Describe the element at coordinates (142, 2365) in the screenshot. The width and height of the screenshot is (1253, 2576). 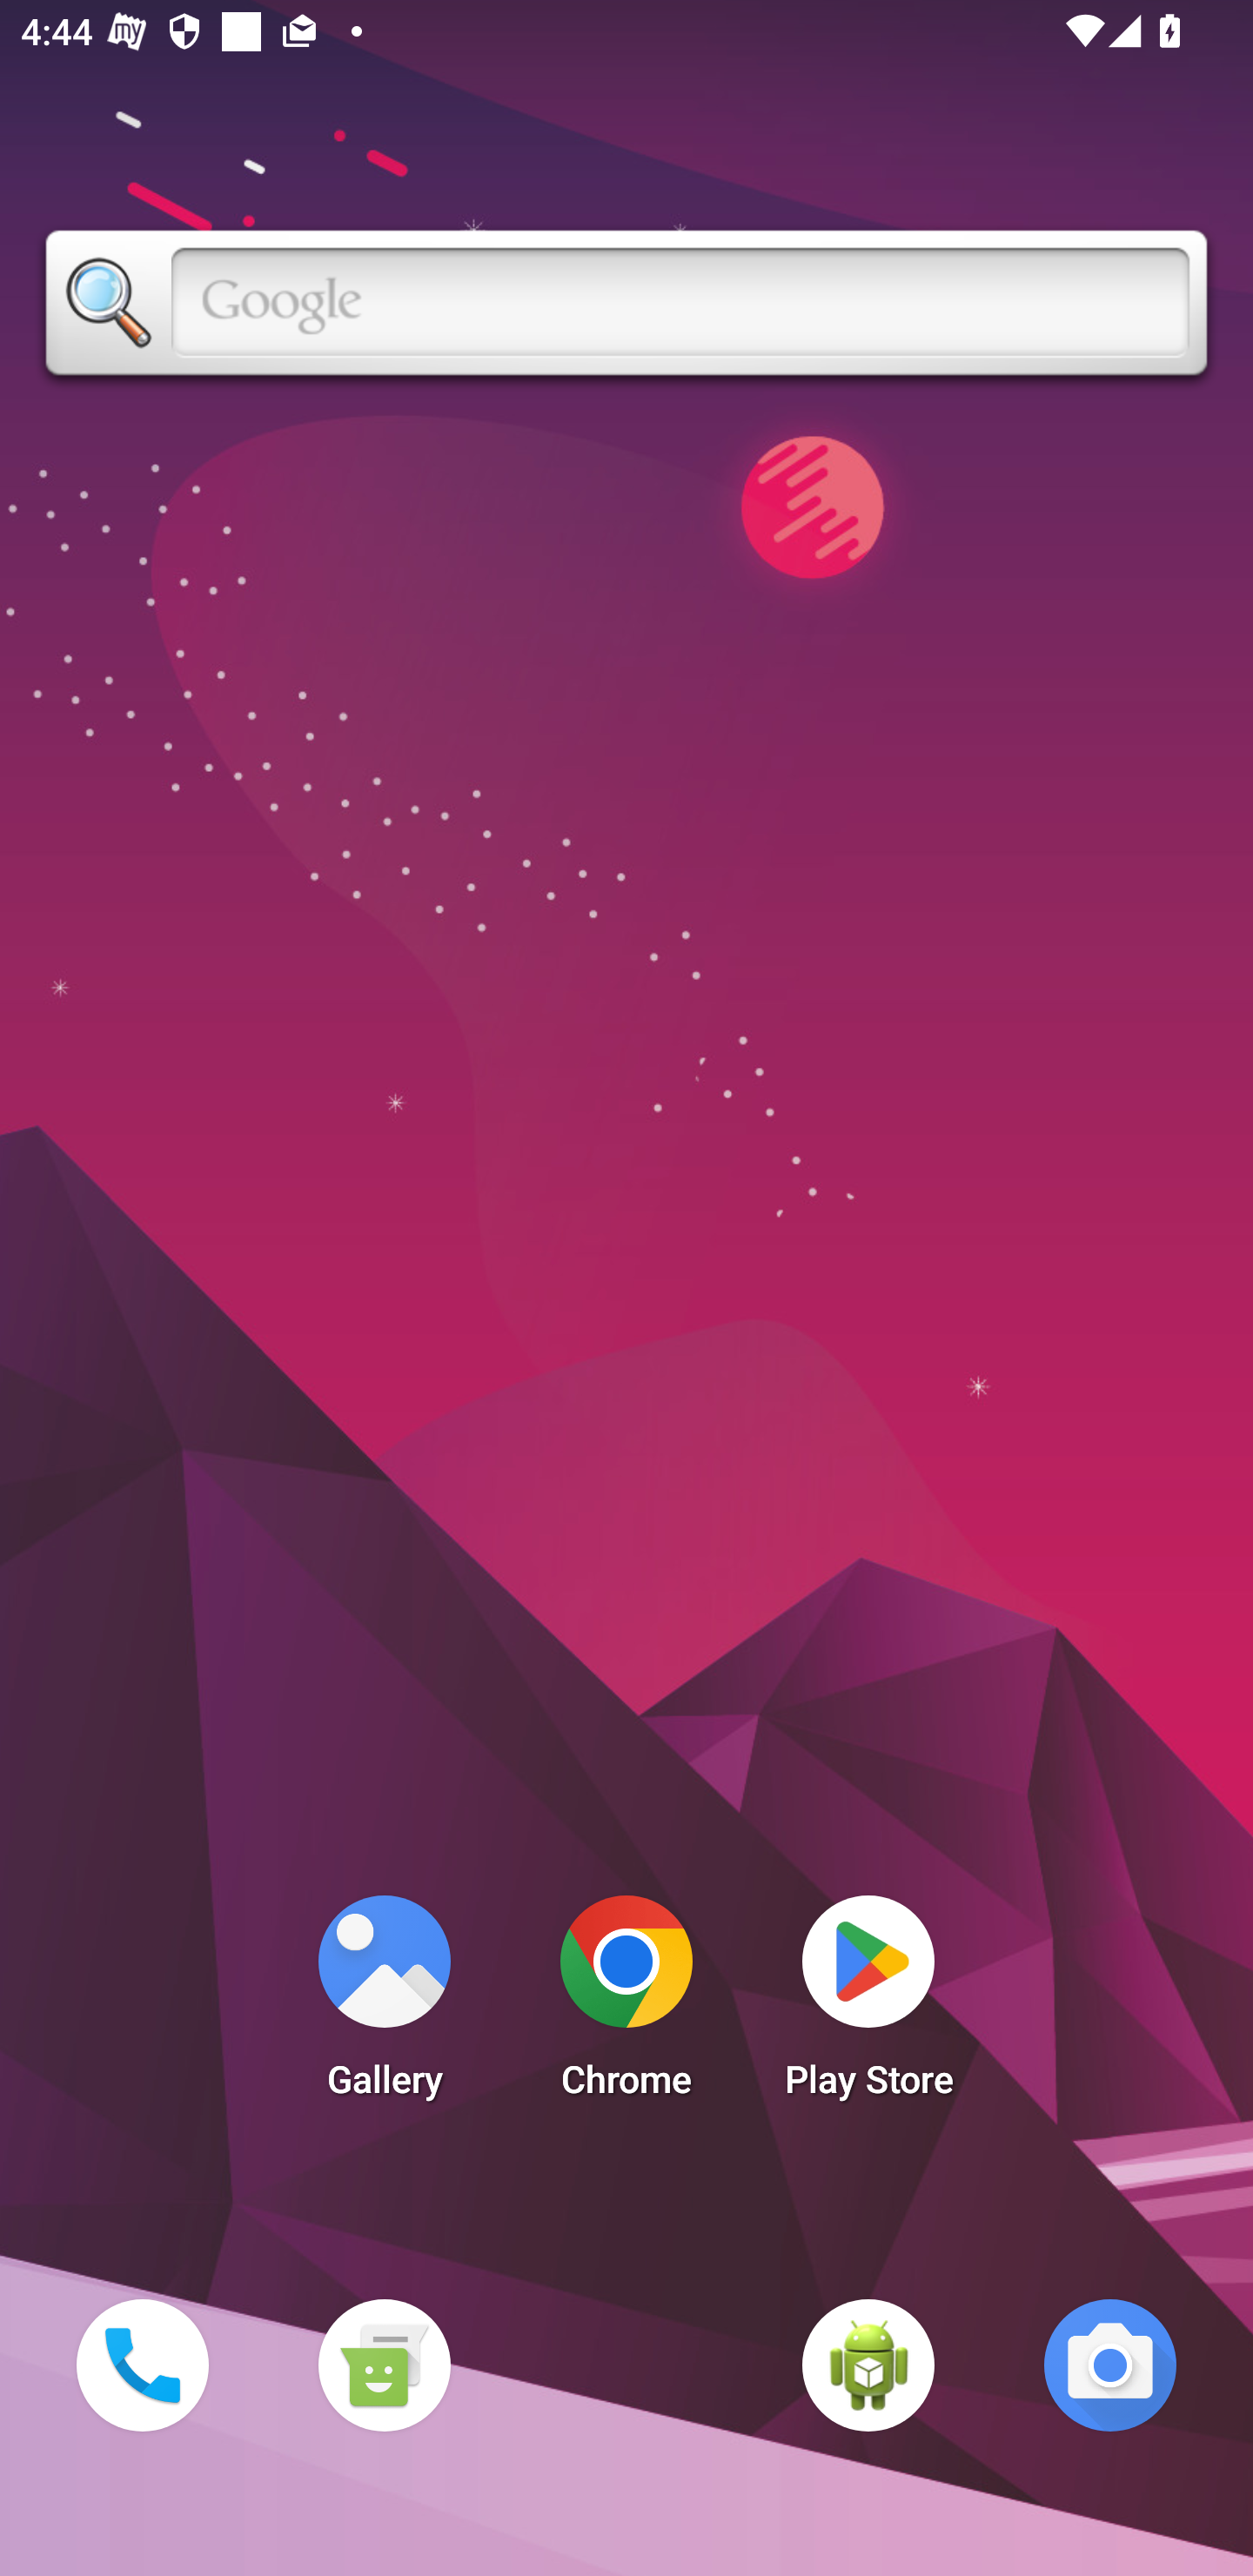
I see `Phone` at that location.